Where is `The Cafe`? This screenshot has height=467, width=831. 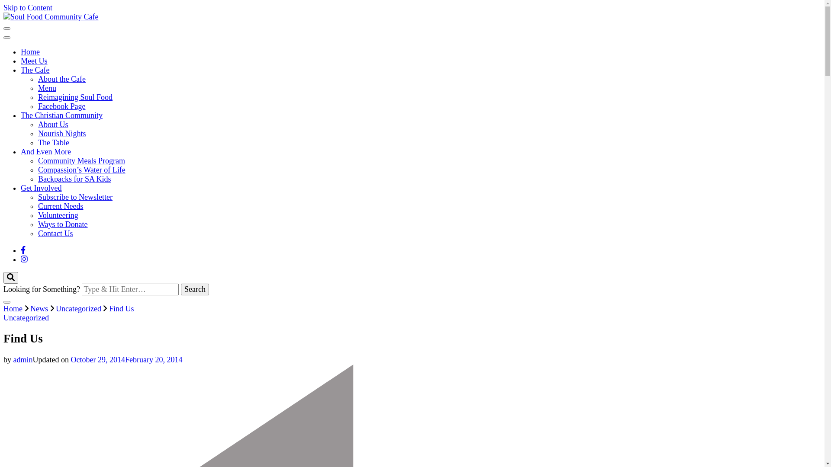
The Cafe is located at coordinates (35, 70).